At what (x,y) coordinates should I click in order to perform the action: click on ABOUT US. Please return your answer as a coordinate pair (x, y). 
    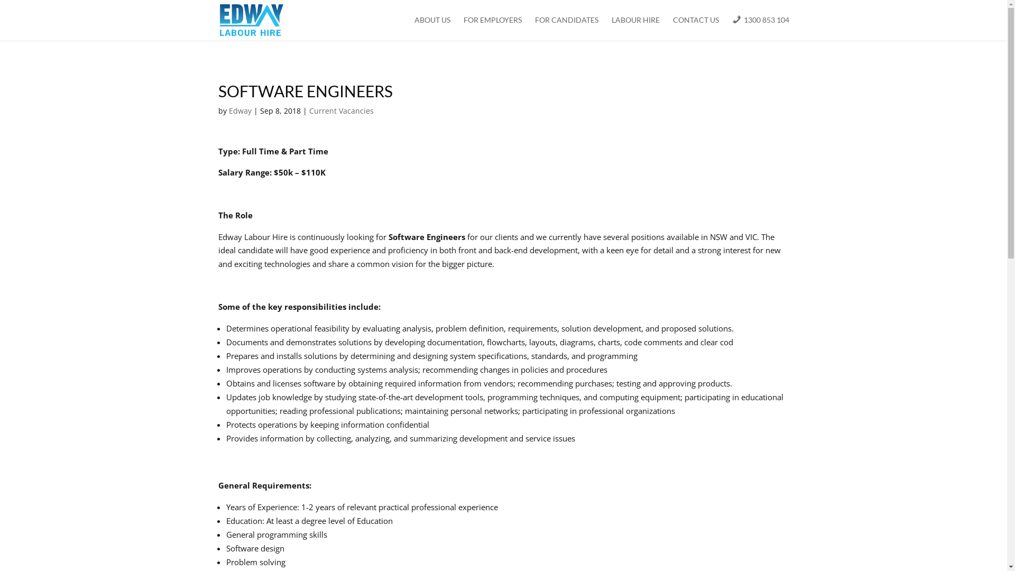
    Looking at the image, I should click on (432, 29).